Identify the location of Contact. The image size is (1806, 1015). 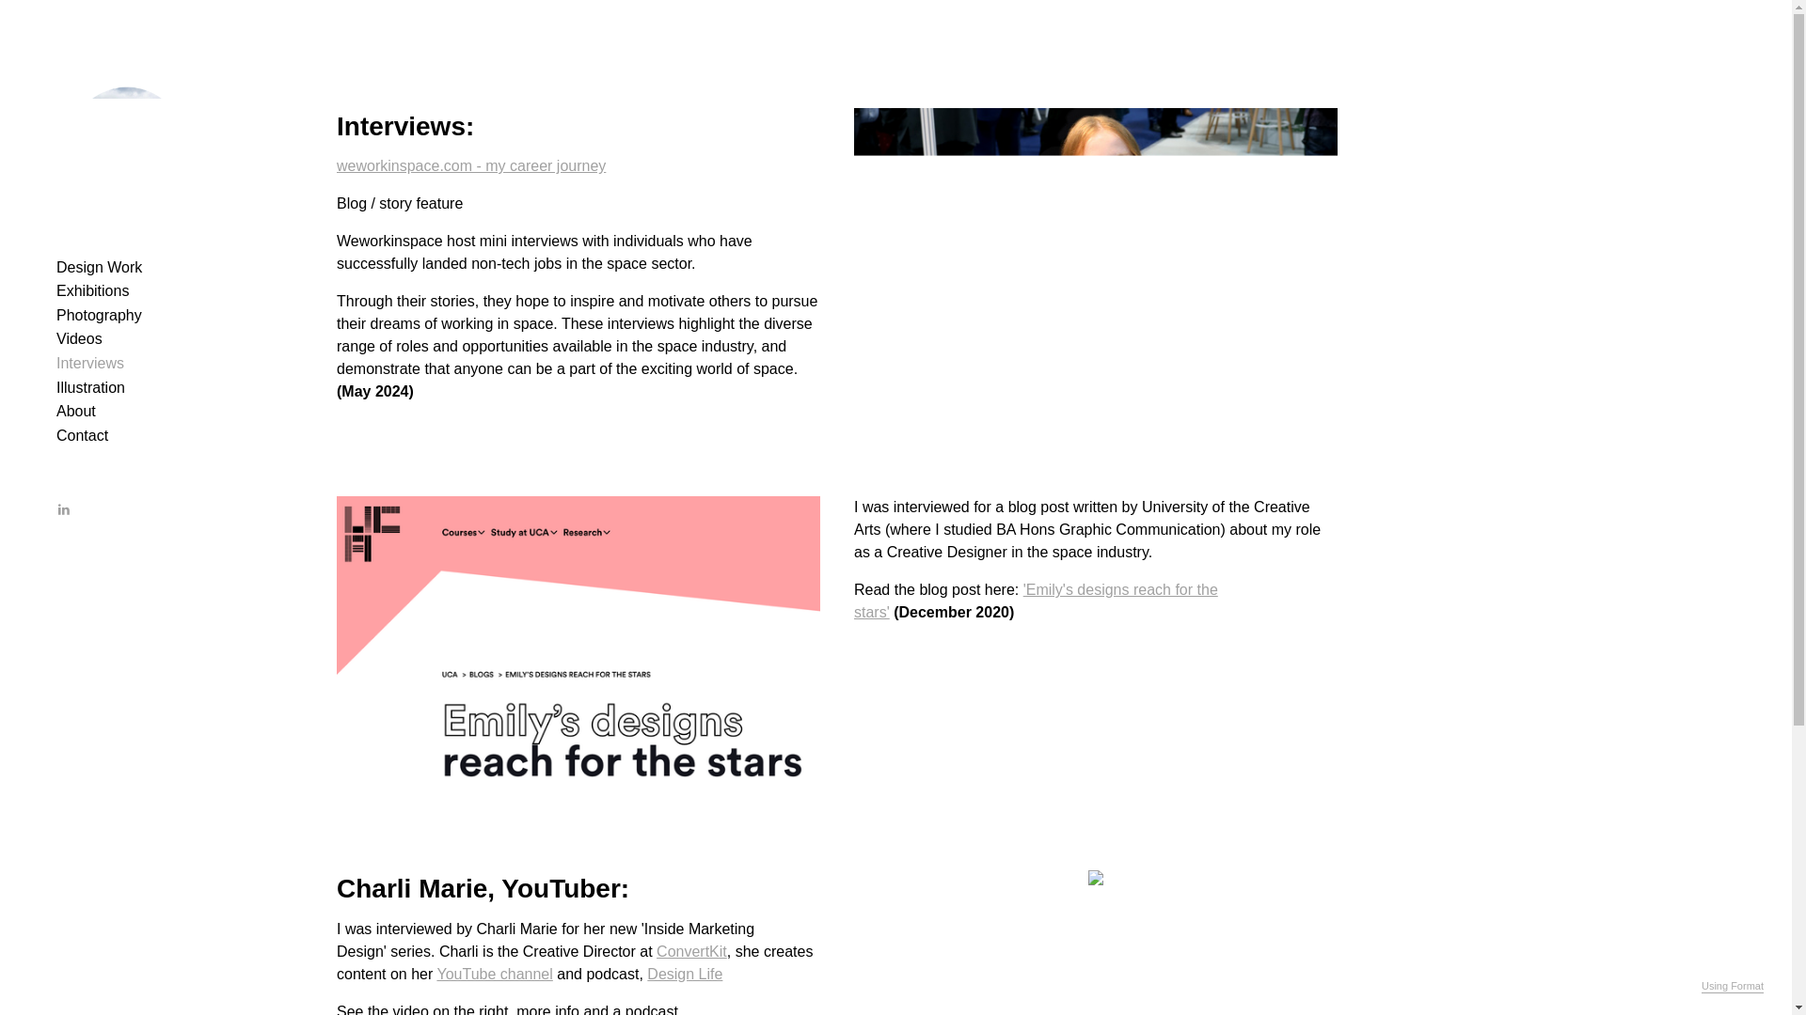
(82, 434).